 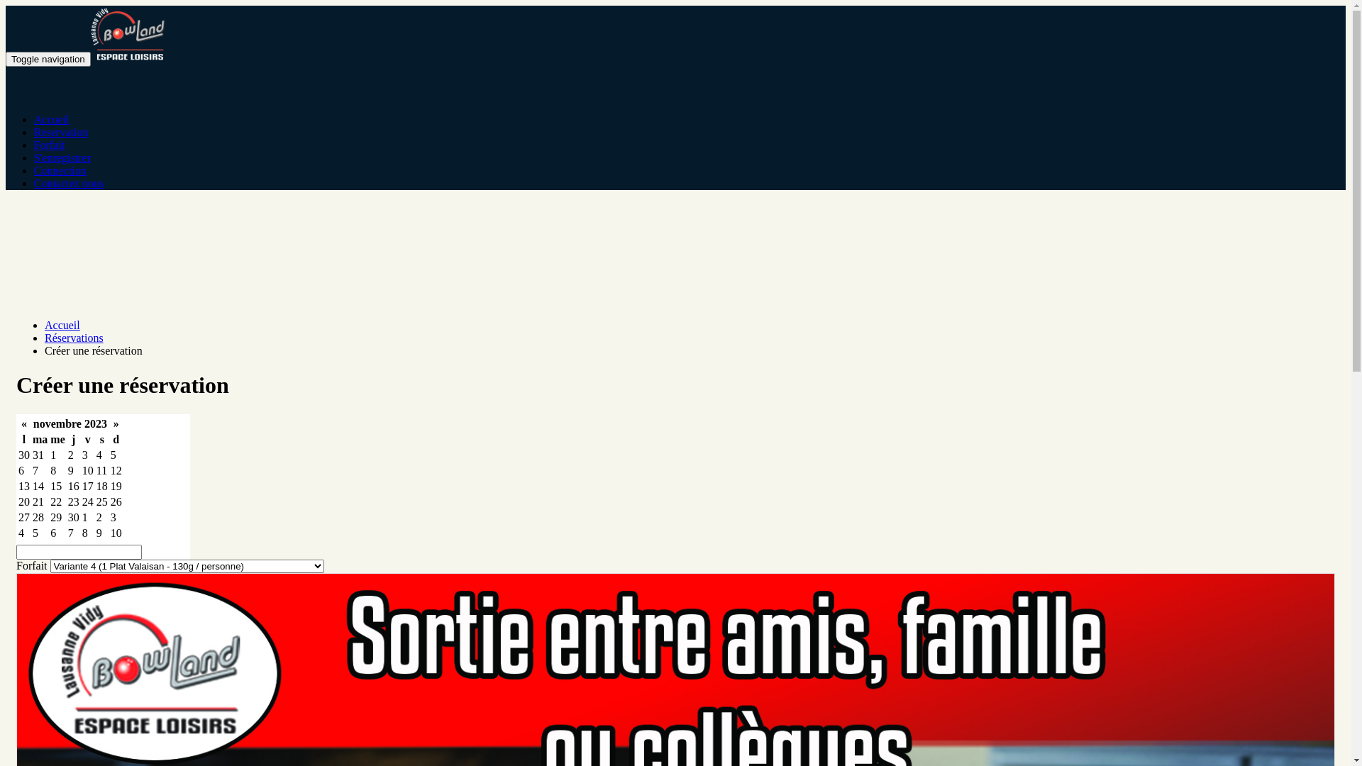 I want to click on Contactez nous, so click(x=69, y=183).